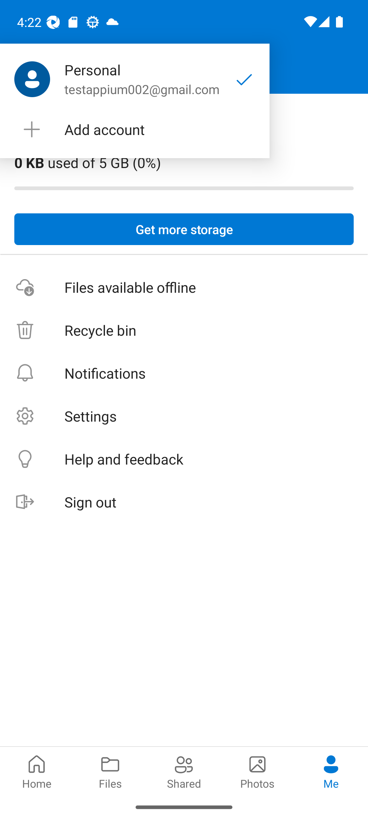 The height and width of the screenshot is (818, 368). What do you see at coordinates (244, 79) in the screenshot?
I see `Checked` at bounding box center [244, 79].